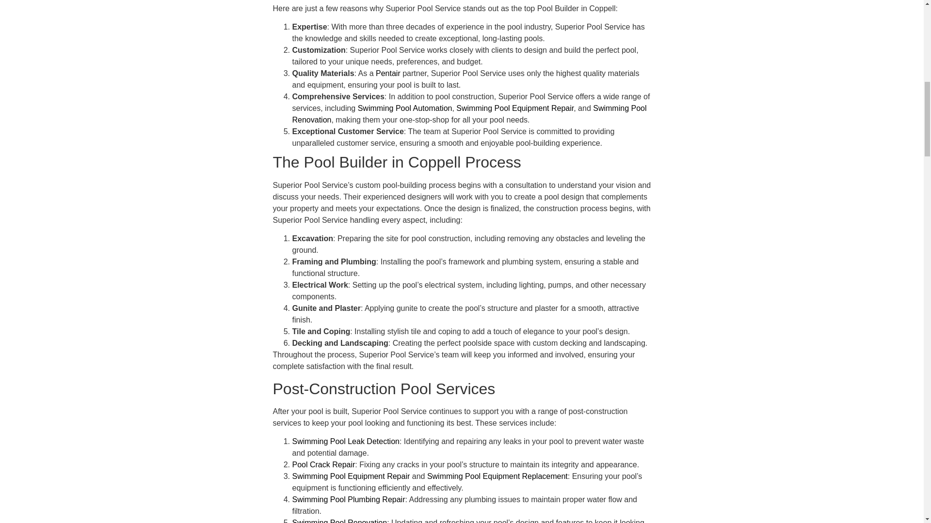 Image resolution: width=931 pixels, height=523 pixels. What do you see at coordinates (348, 499) in the screenshot?
I see `Swimming Pool Plumbing Repair` at bounding box center [348, 499].